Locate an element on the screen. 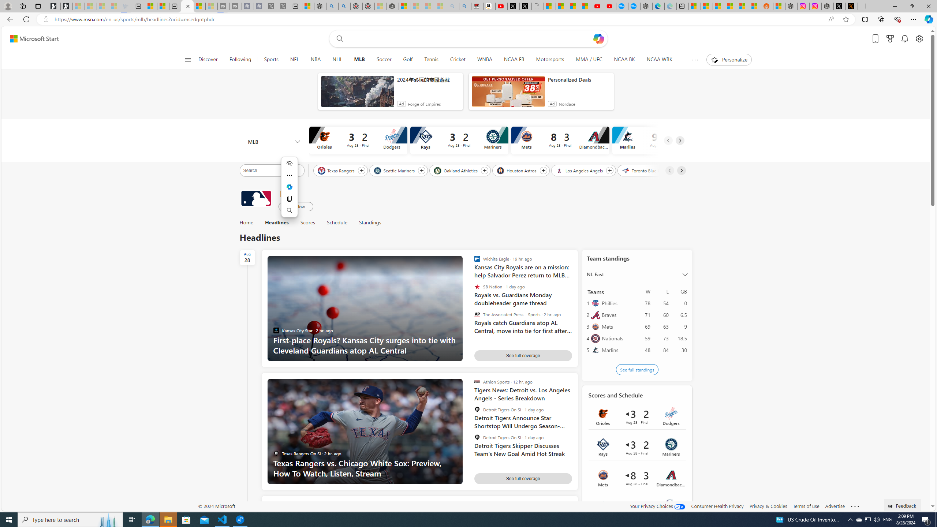 The width and height of the screenshot is (937, 527). NCAA FB is located at coordinates (514, 60).